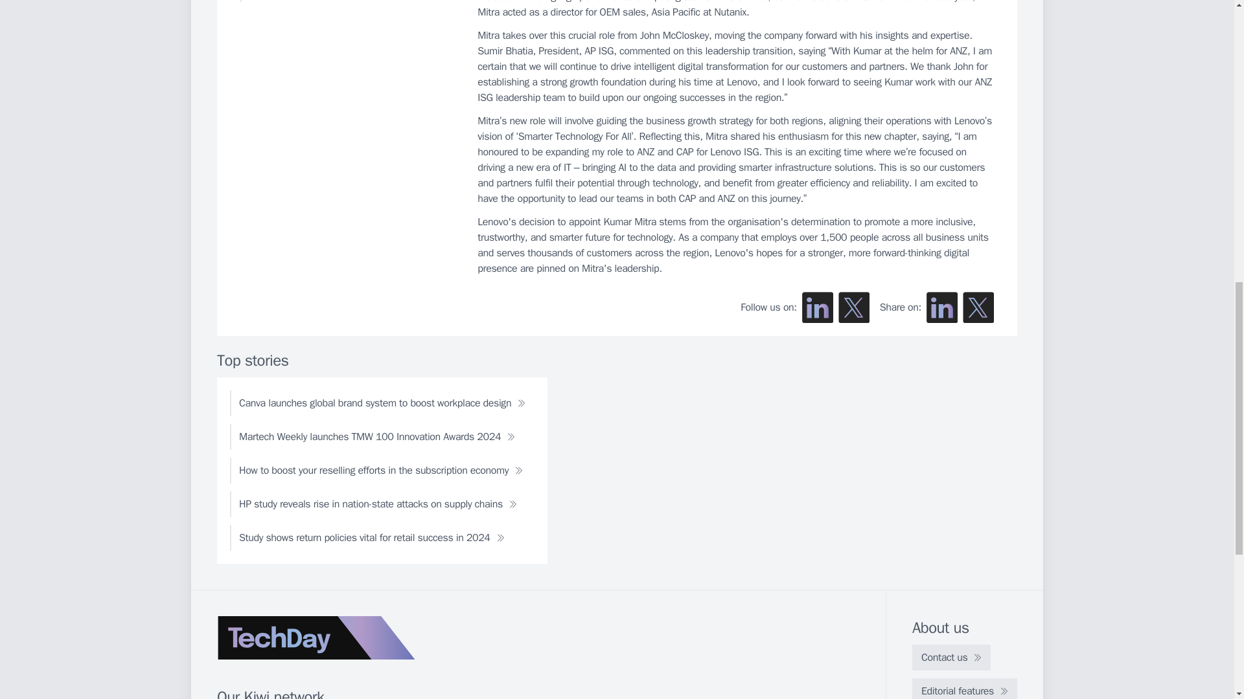 The height and width of the screenshot is (699, 1244). I want to click on Martech Weekly launches TMW 100 Innovation Awards 2024, so click(377, 436).